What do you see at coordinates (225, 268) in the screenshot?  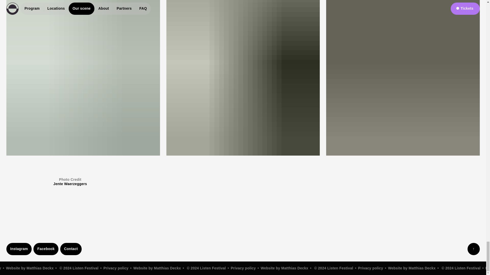 I see `Privacy policy` at bounding box center [225, 268].